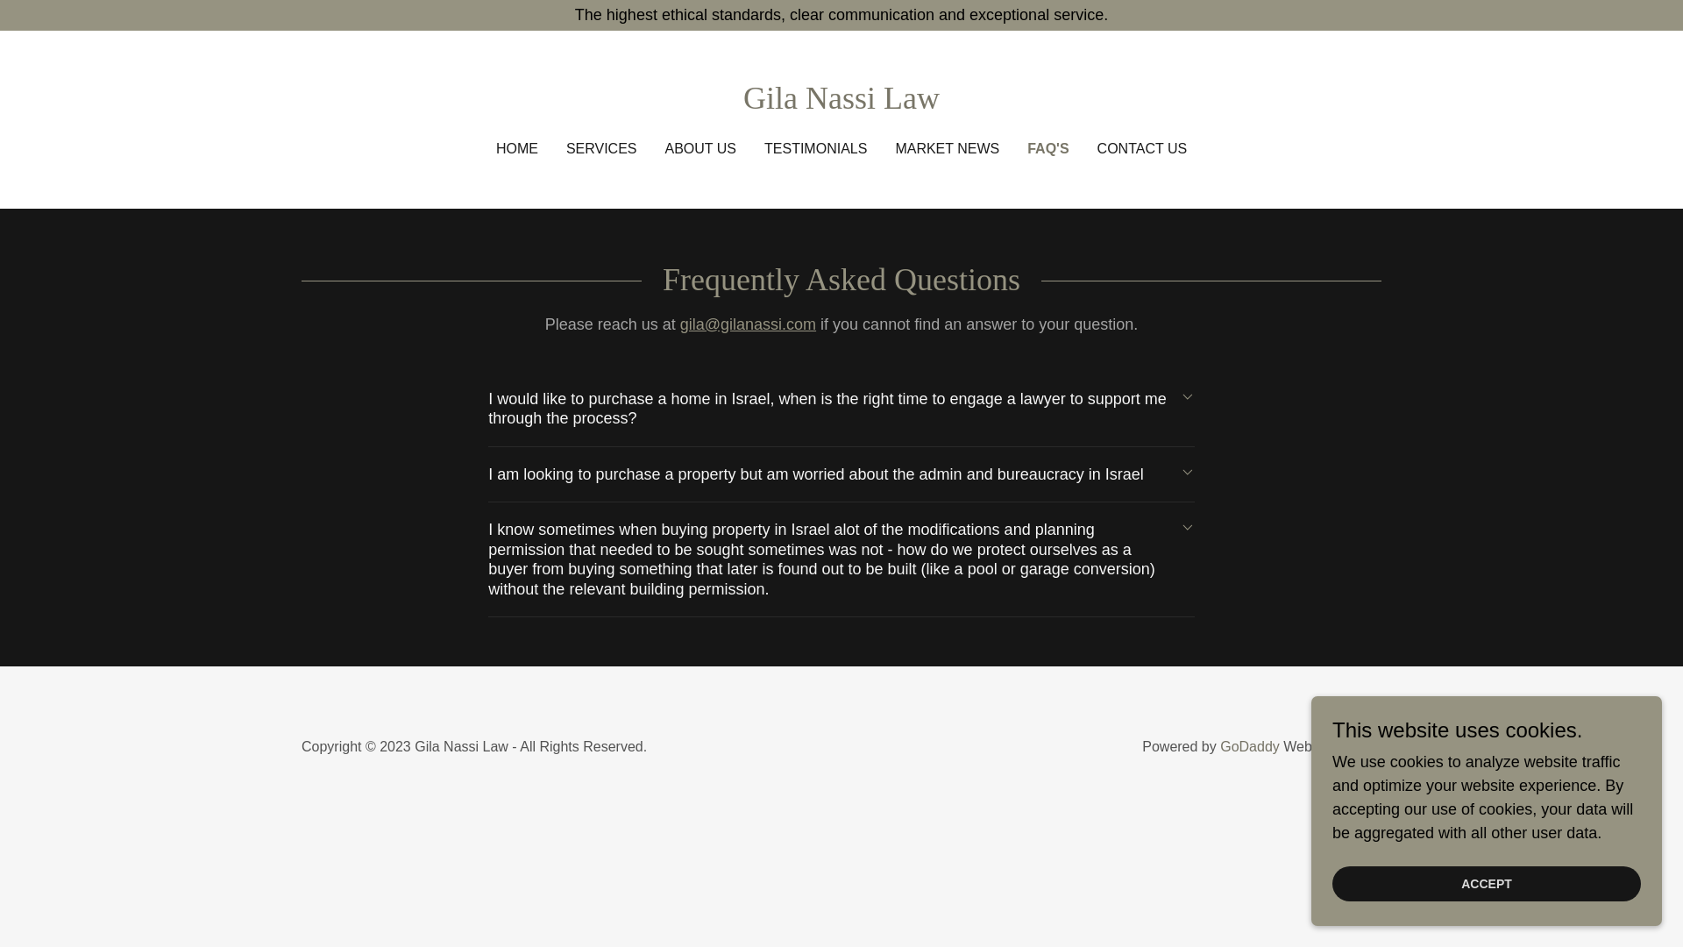 This screenshot has width=1683, height=947. What do you see at coordinates (601, 149) in the screenshot?
I see `SERVICES` at bounding box center [601, 149].